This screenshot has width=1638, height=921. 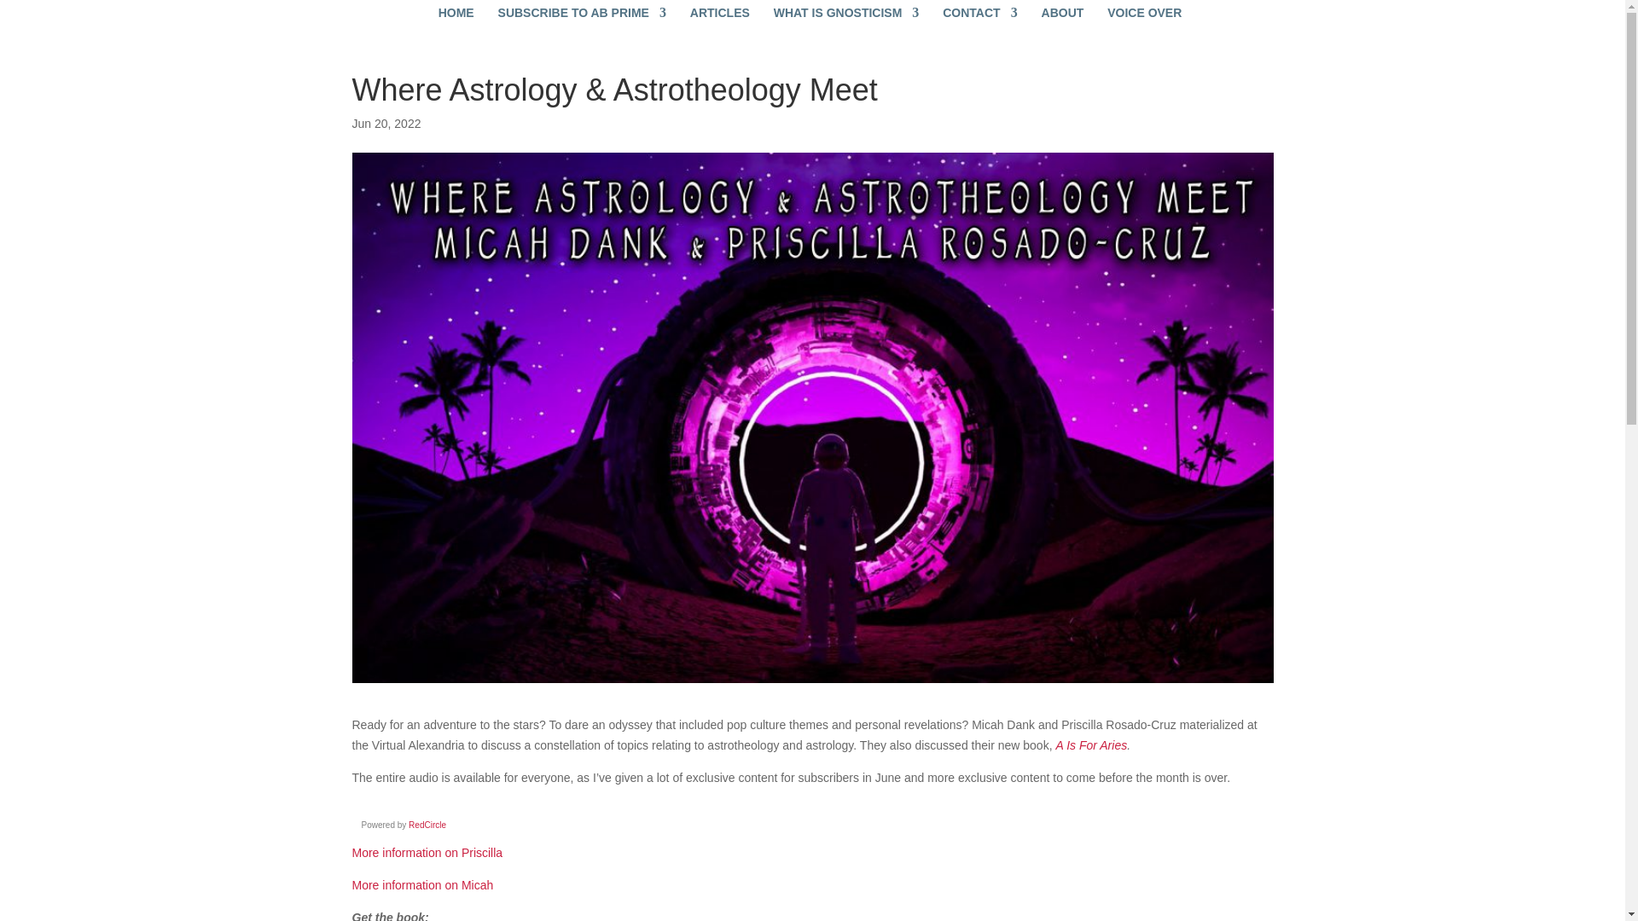 What do you see at coordinates (1090, 745) in the screenshot?
I see `A Is For Aries` at bounding box center [1090, 745].